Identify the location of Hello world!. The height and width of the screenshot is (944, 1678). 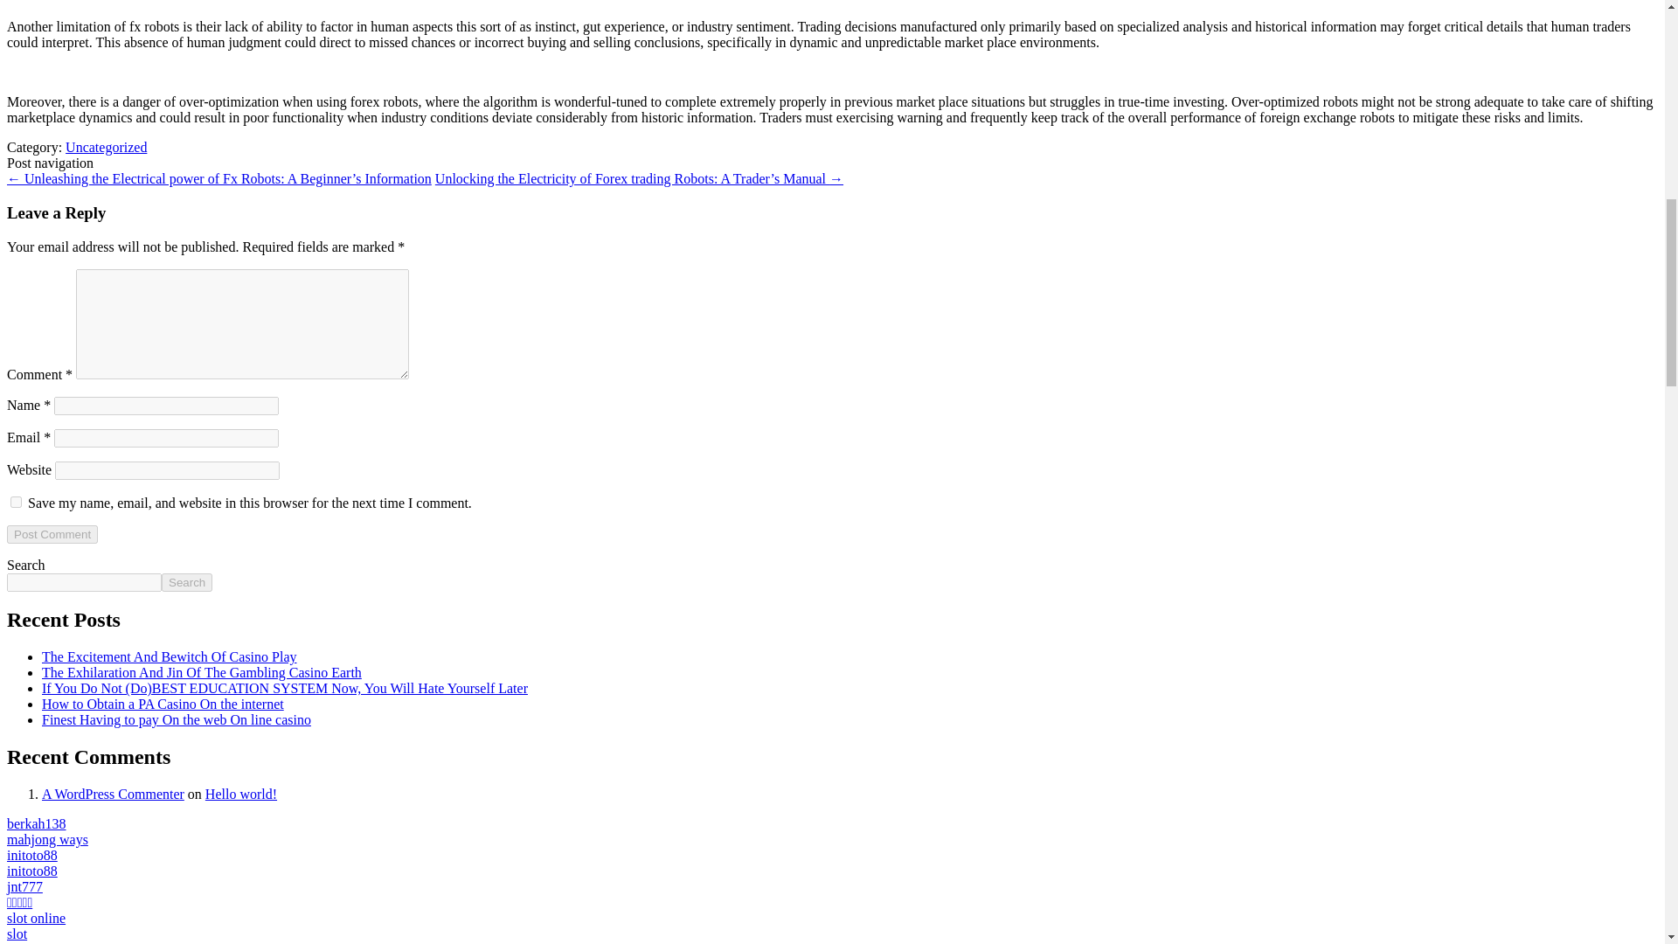
(240, 794).